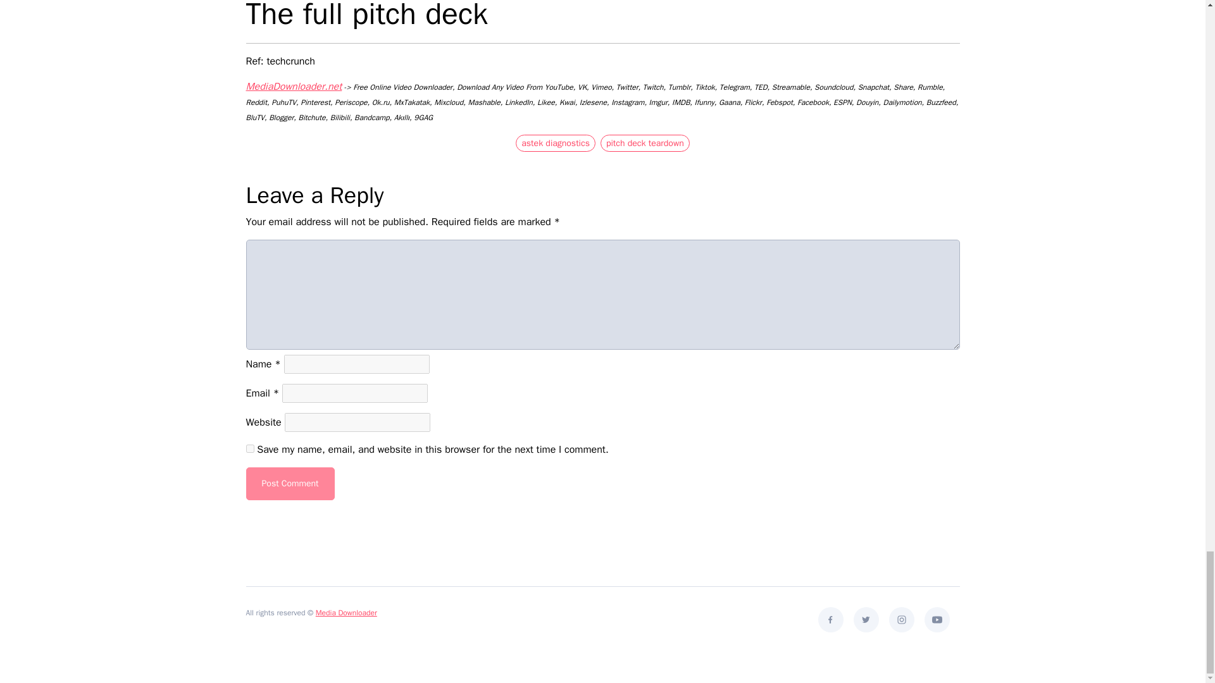 The image size is (1215, 683). I want to click on MediaDownloader.net, so click(293, 86).